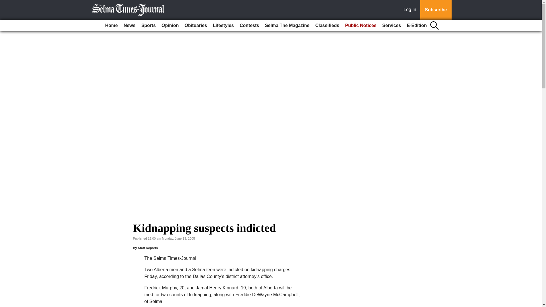  Describe the element at coordinates (224, 26) in the screenshot. I see `Lifestyles` at that location.